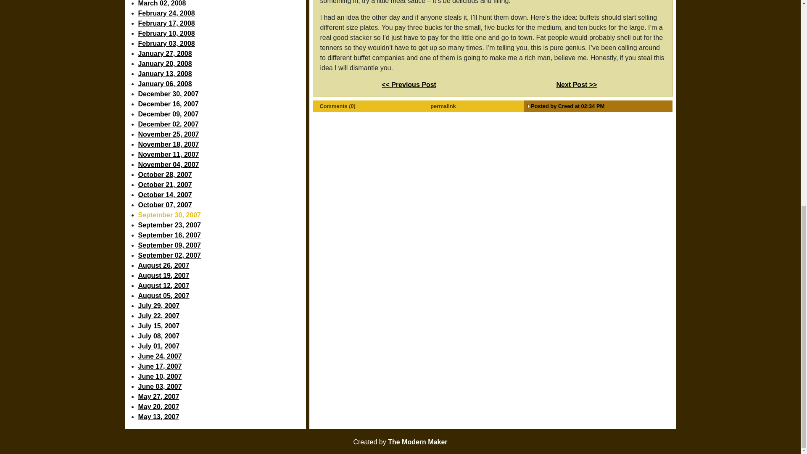 The image size is (807, 454). Describe the element at coordinates (222, 54) in the screenshot. I see `January 27, 2008` at that location.